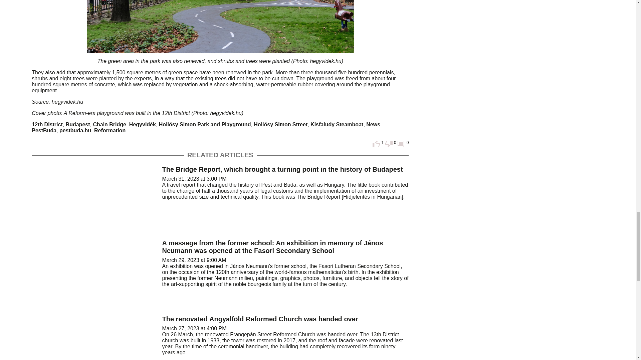 Image resolution: width=641 pixels, height=360 pixels. Describe the element at coordinates (337, 125) in the screenshot. I see `Kisfaludy Steamboat` at that location.